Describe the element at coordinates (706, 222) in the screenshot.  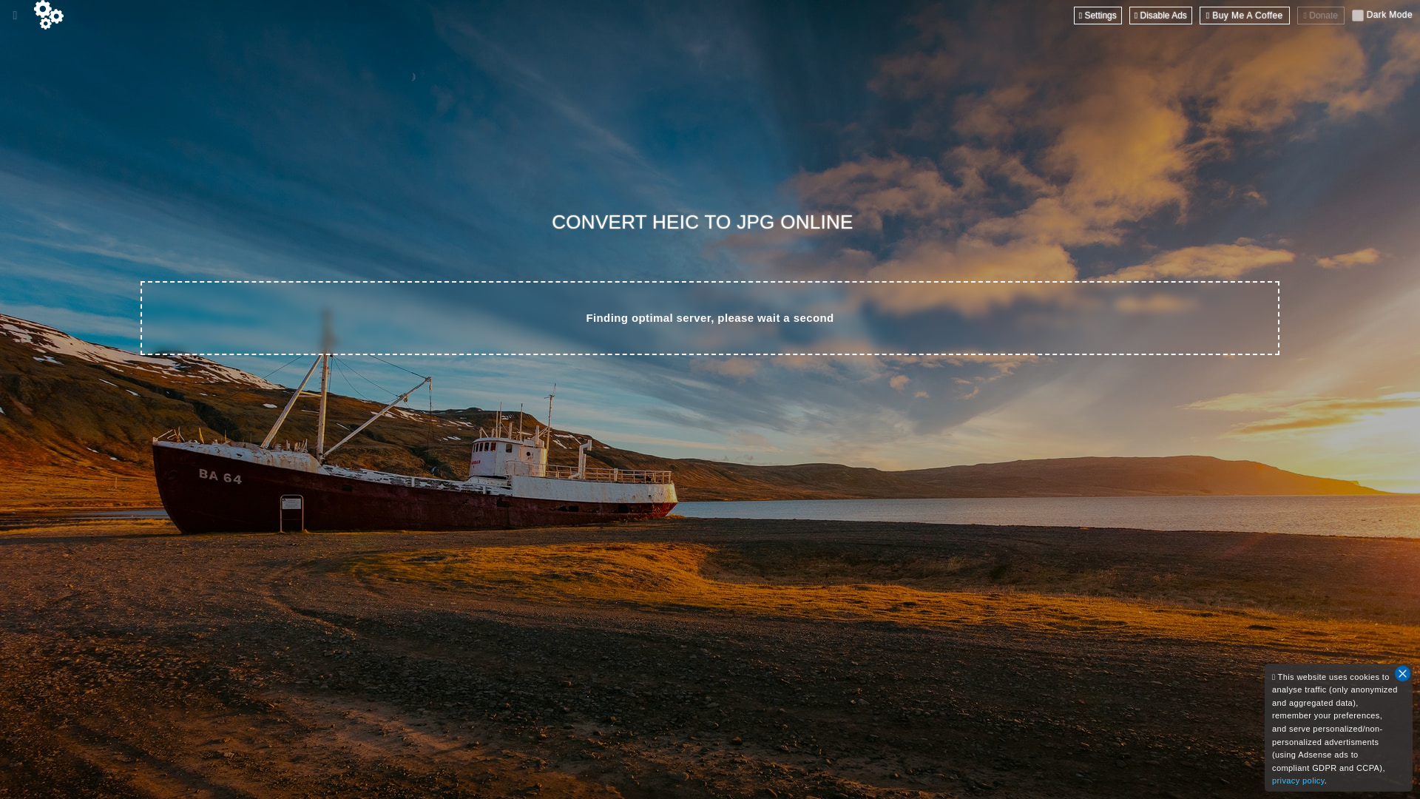
I see `Click to reload this page` at that location.